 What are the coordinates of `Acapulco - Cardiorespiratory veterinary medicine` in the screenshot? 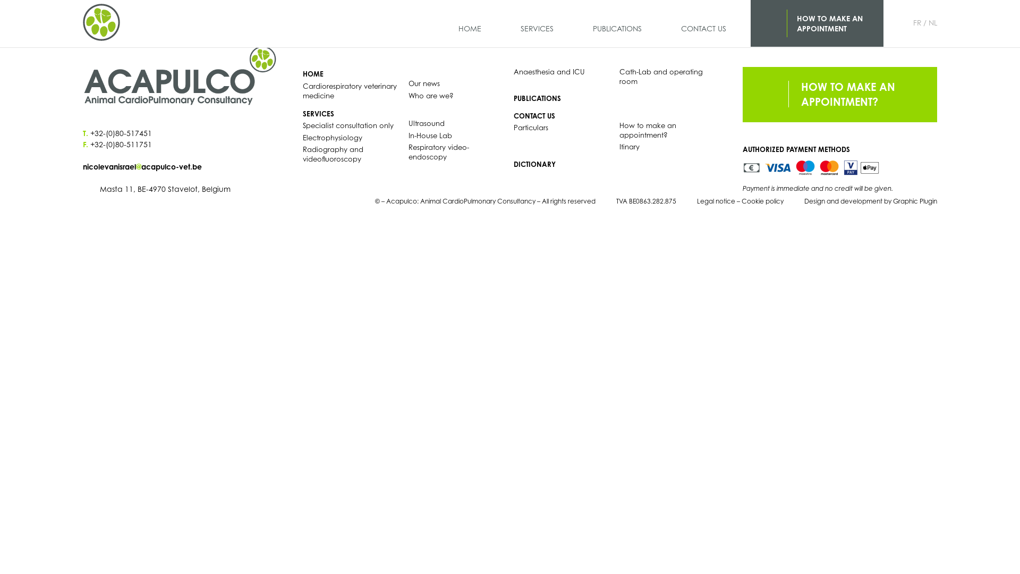 It's located at (101, 23).